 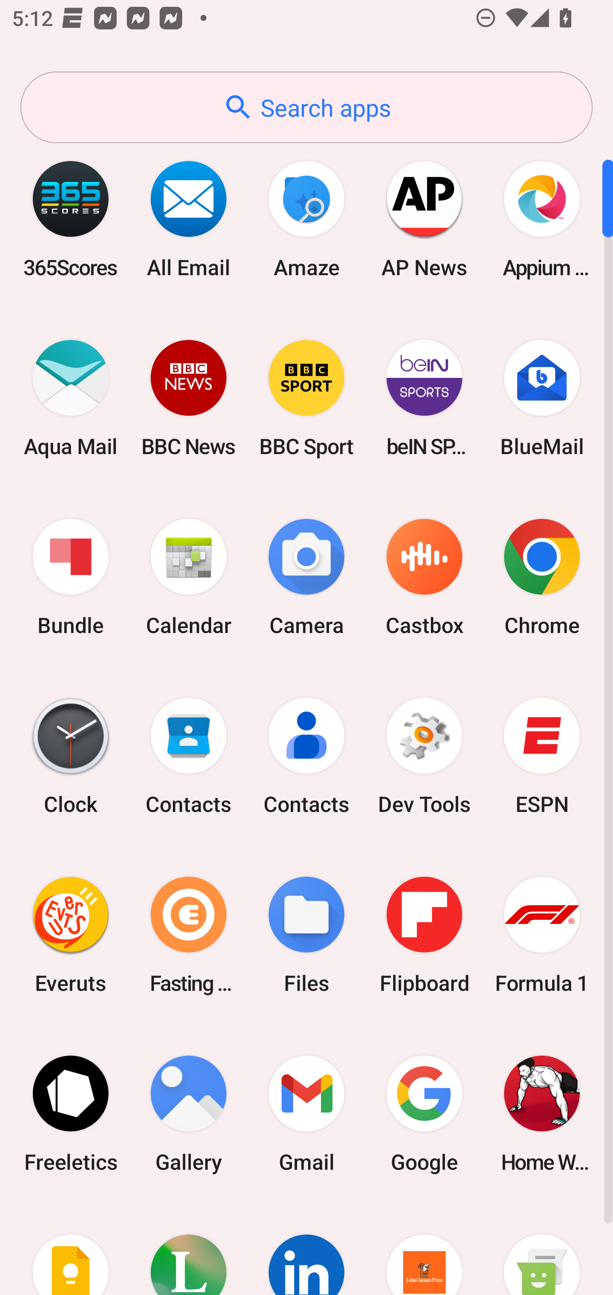 I want to click on 365Scores, so click(x=71, y=219).